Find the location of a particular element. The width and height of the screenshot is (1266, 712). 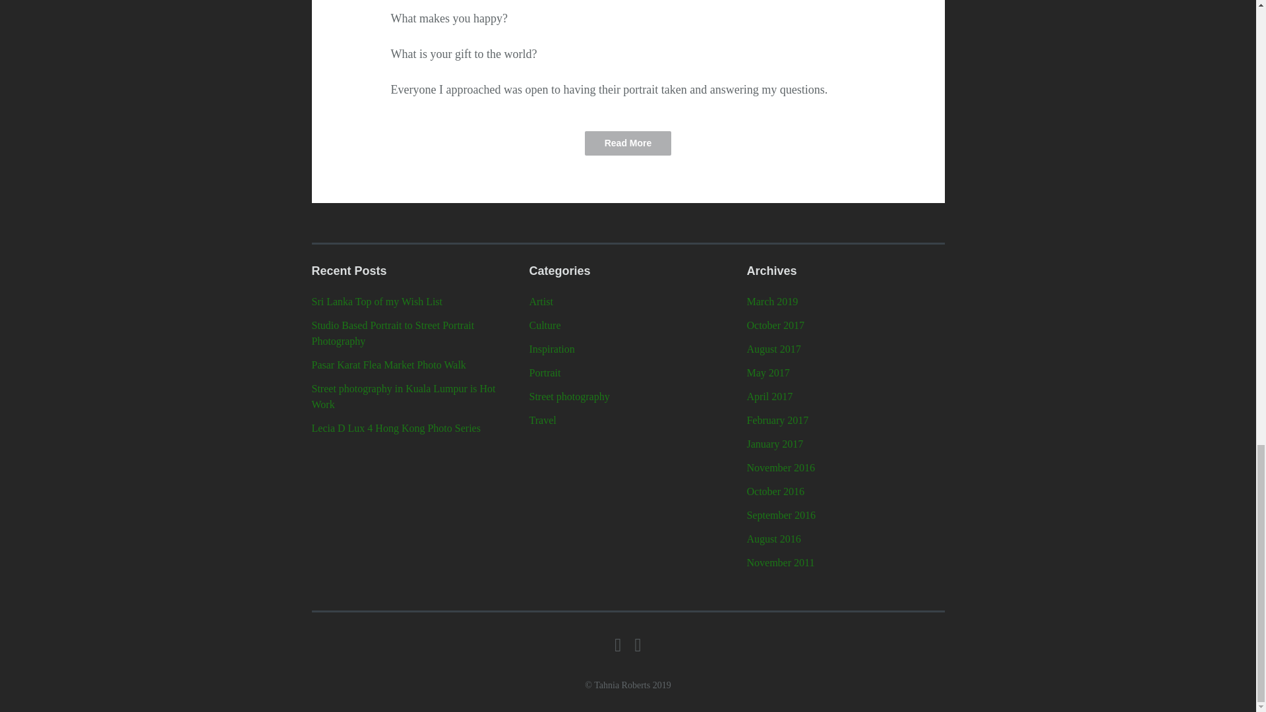

Studio Based Portrait to Street Portrait Photography is located at coordinates (392, 332).